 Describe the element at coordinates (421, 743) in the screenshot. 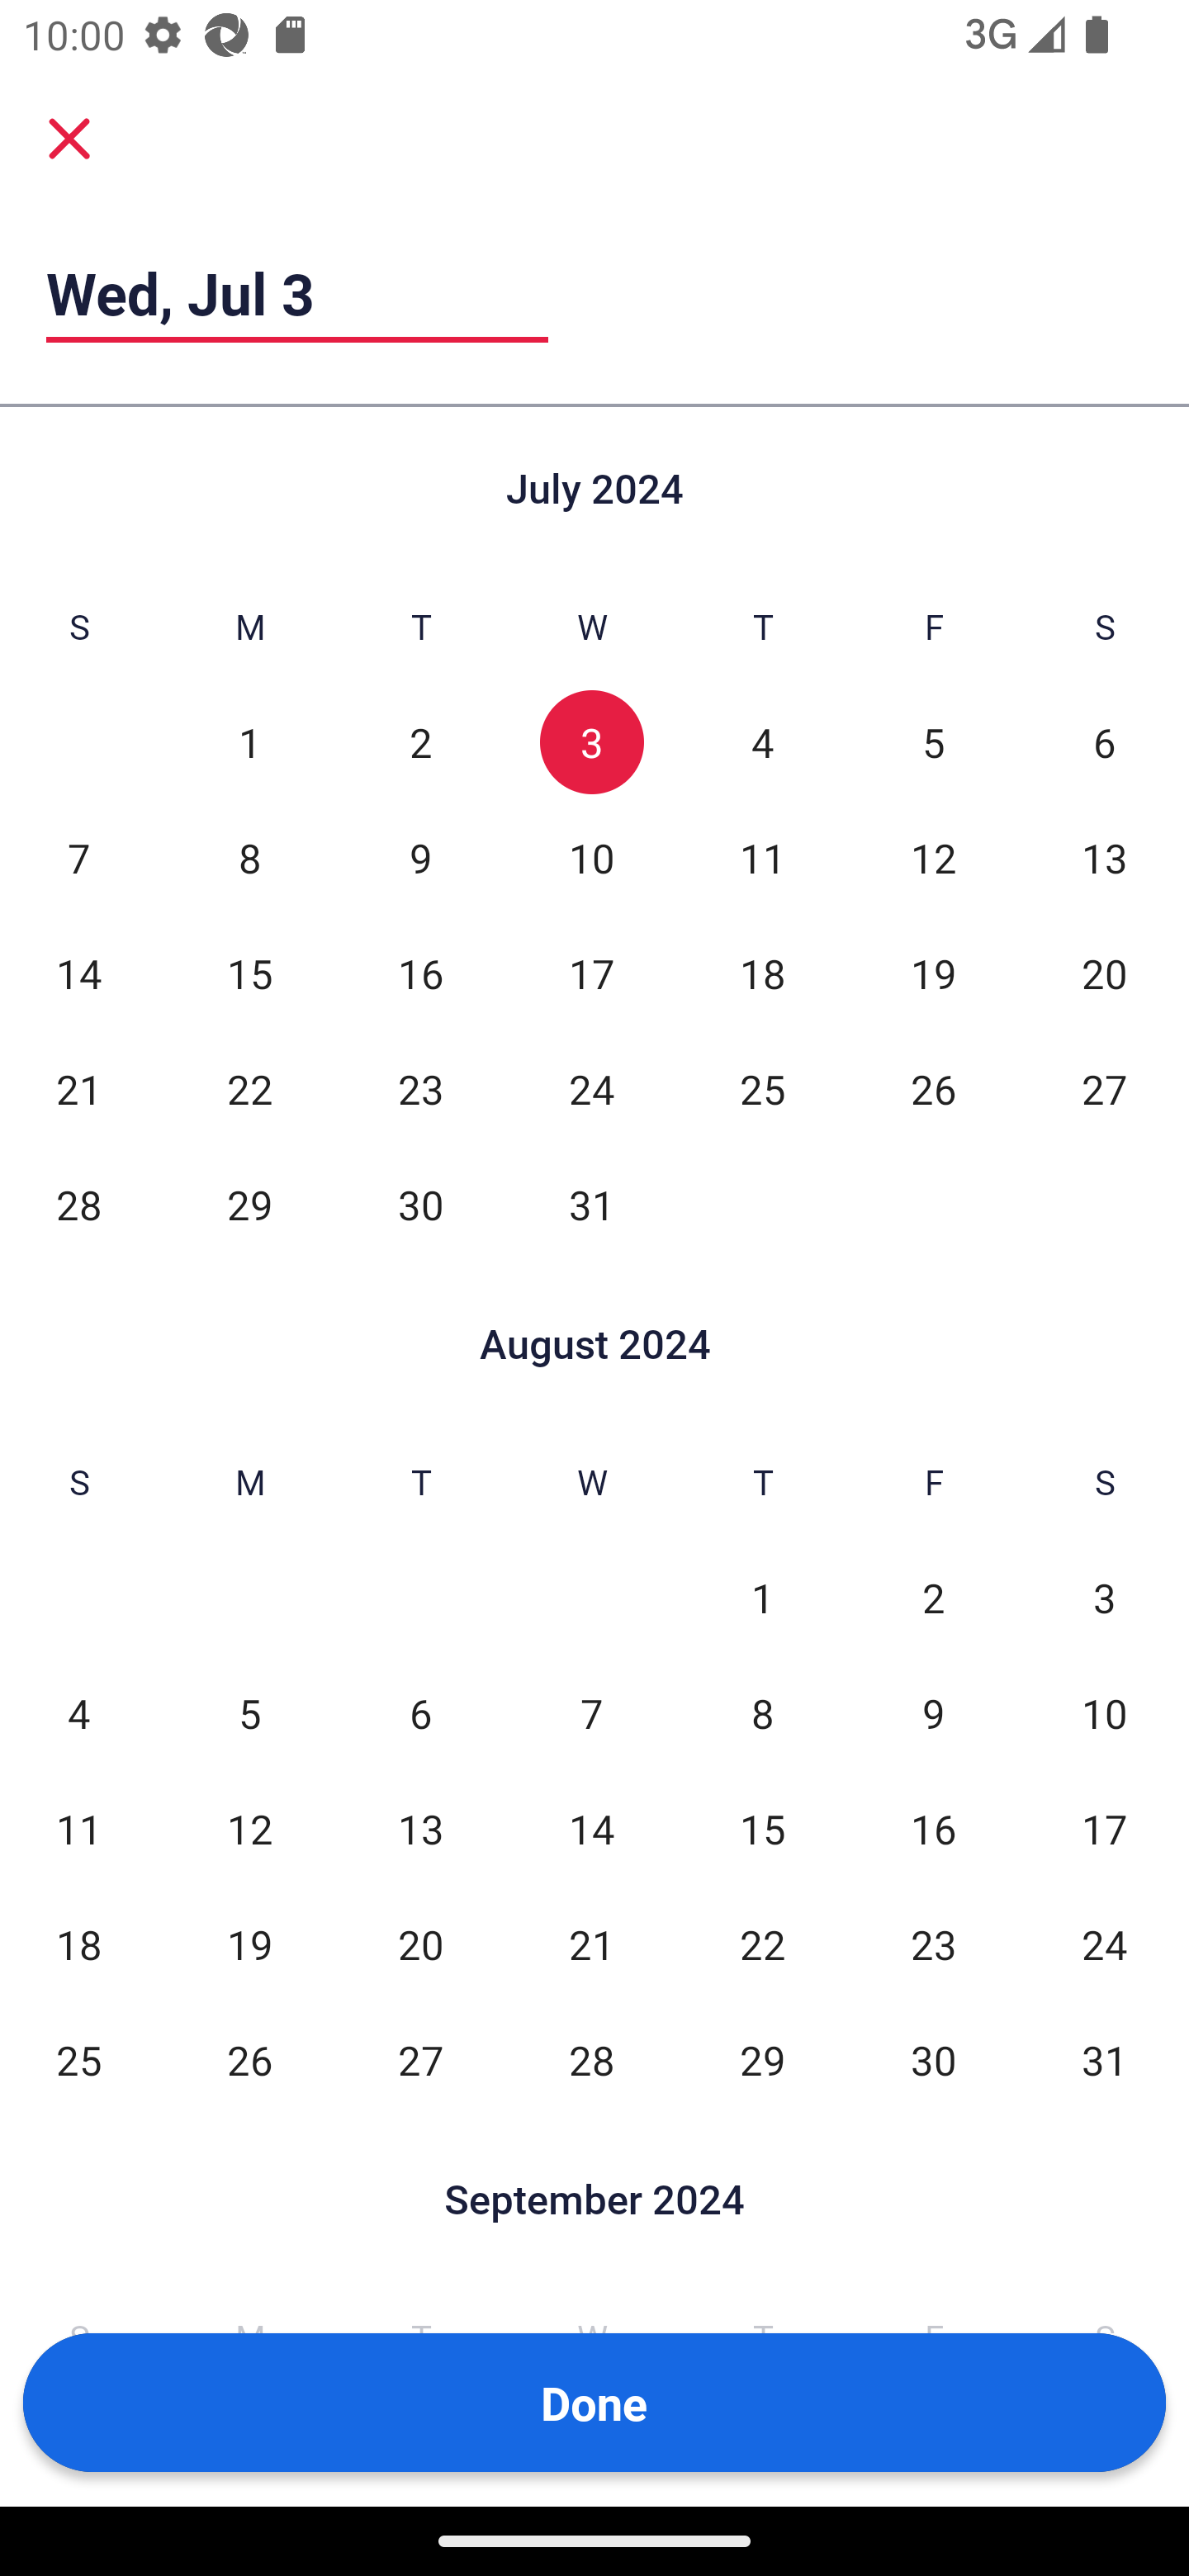

I see `2 Tue, Jul 2, Not Selected` at that location.